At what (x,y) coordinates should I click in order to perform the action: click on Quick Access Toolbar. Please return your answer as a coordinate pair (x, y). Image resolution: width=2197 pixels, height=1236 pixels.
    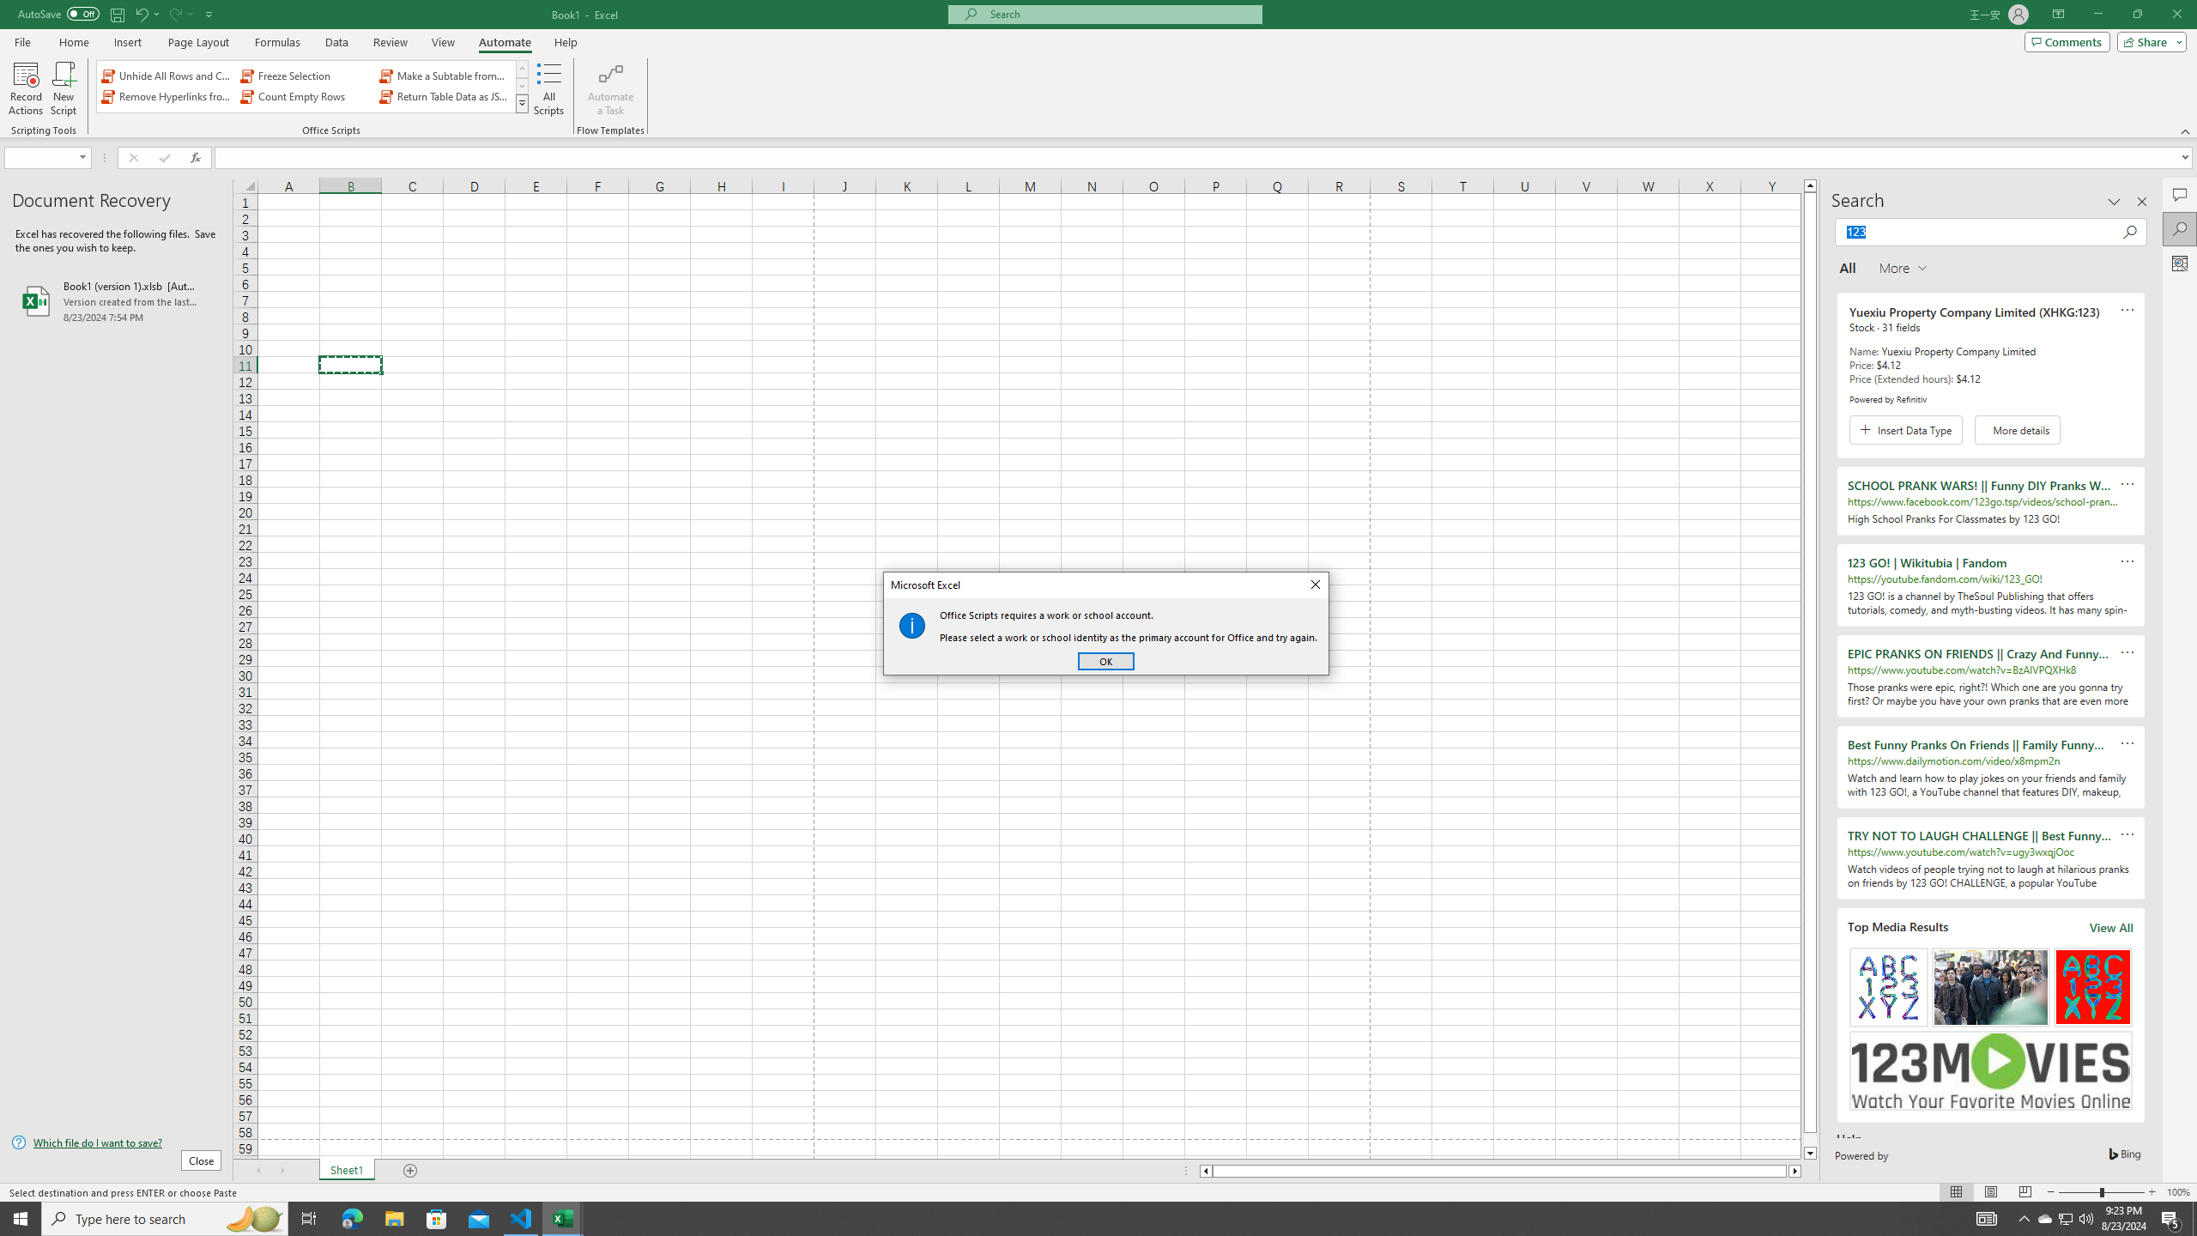
    Looking at the image, I should click on (117, 15).